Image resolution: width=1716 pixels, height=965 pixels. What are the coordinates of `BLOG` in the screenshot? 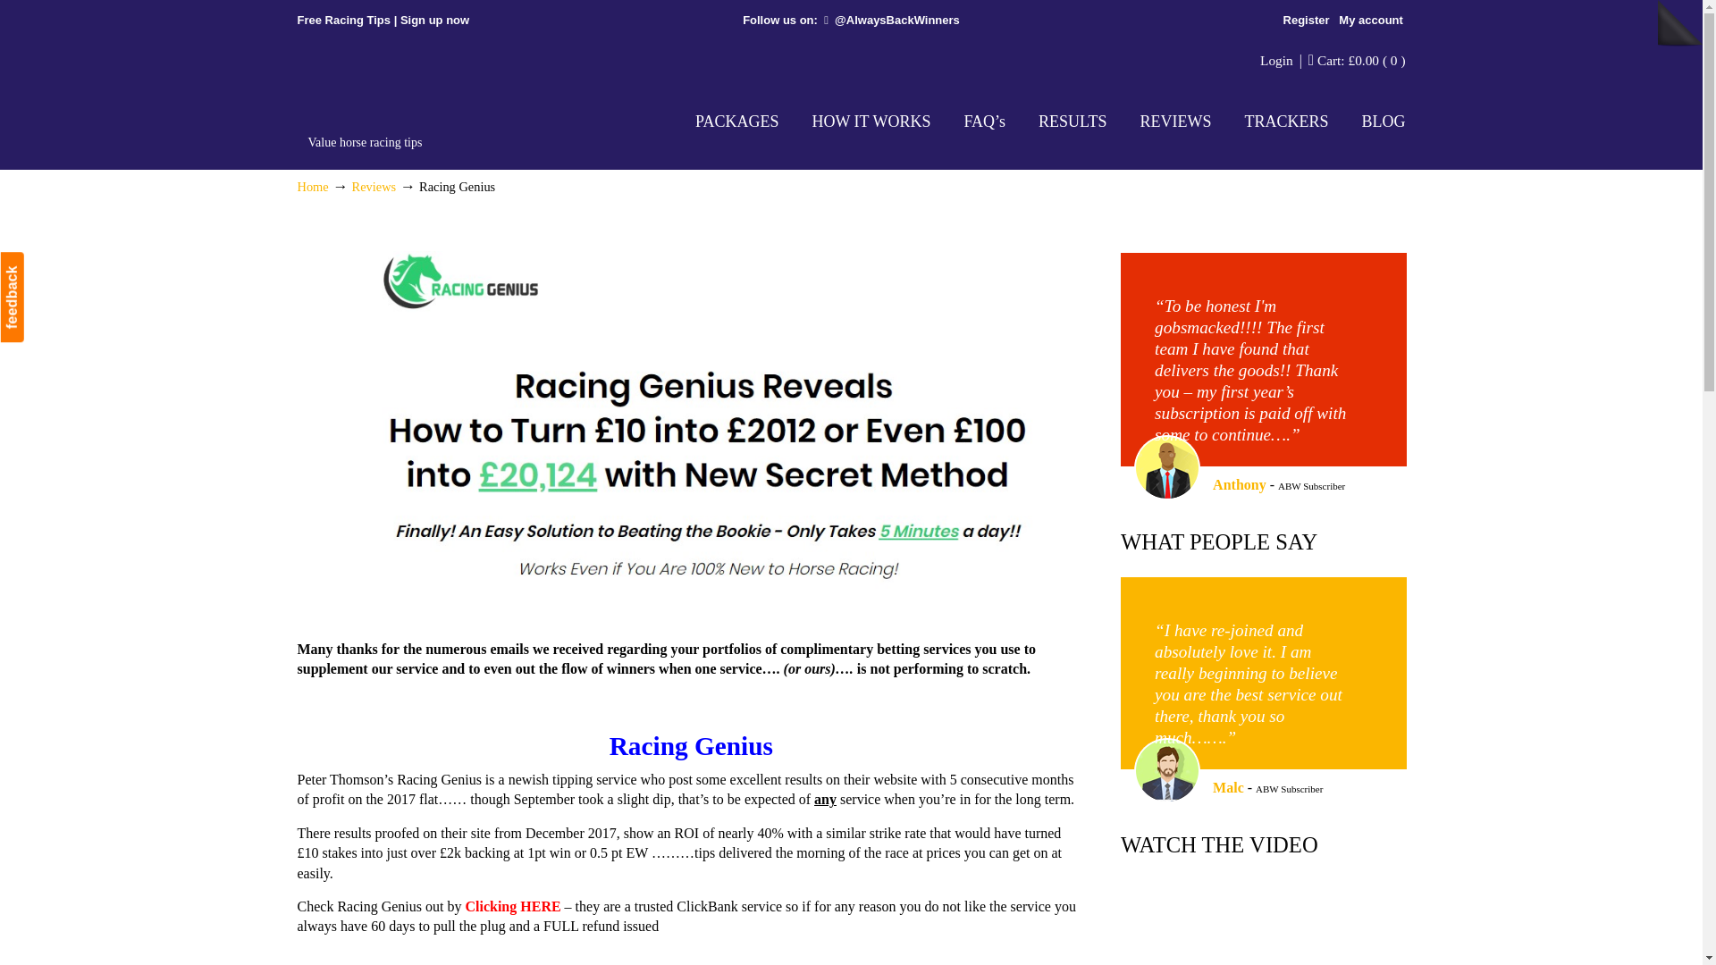 It's located at (1384, 121).